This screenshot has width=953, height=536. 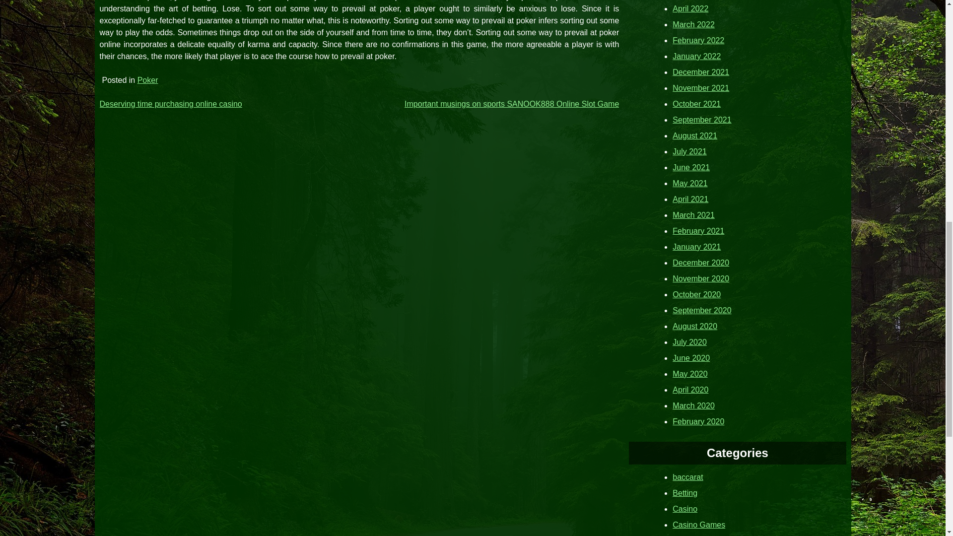 What do you see at coordinates (690, 151) in the screenshot?
I see `July 2021` at bounding box center [690, 151].